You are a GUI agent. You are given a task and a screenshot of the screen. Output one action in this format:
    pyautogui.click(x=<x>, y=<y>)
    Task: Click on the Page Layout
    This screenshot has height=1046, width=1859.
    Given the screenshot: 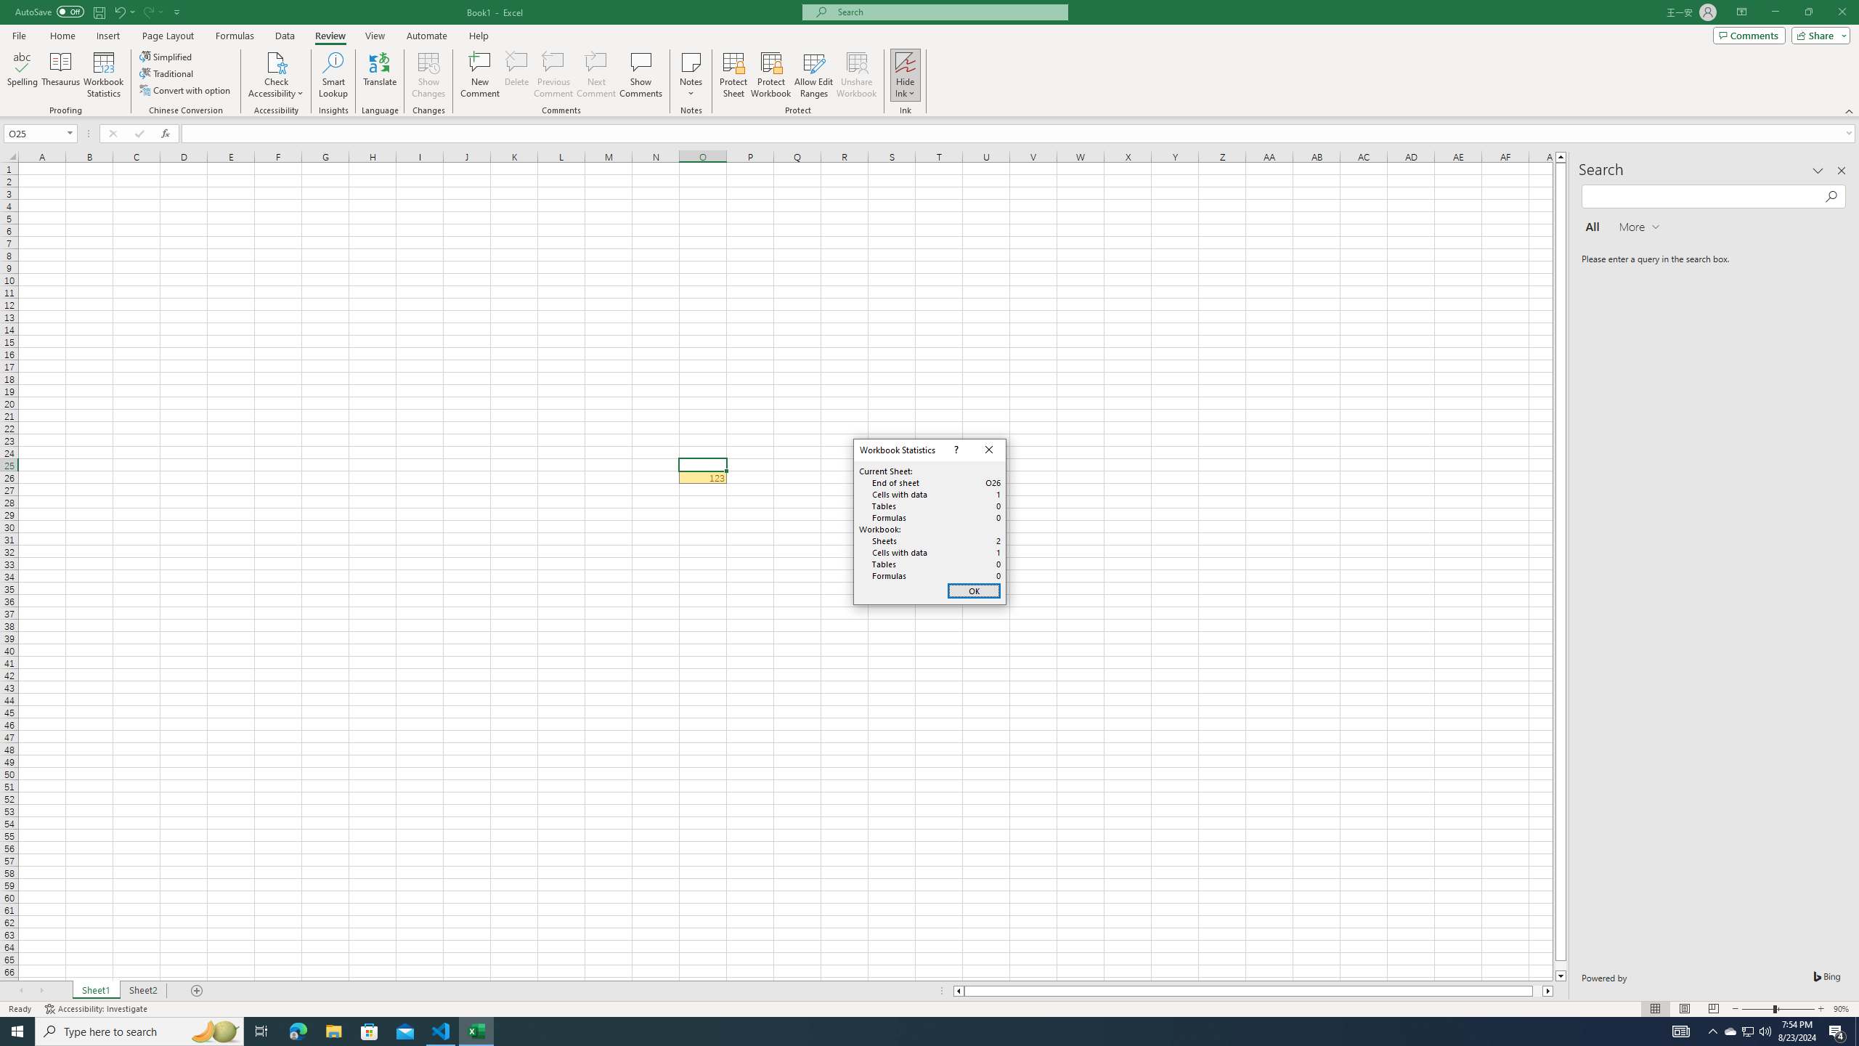 What is the action you would take?
    pyautogui.click(x=168, y=36)
    